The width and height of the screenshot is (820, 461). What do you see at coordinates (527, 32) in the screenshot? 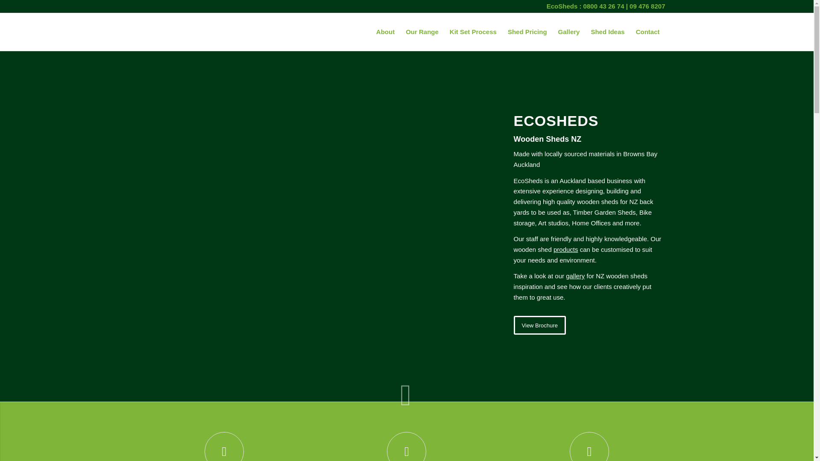
I see `Shed Pricing` at bounding box center [527, 32].